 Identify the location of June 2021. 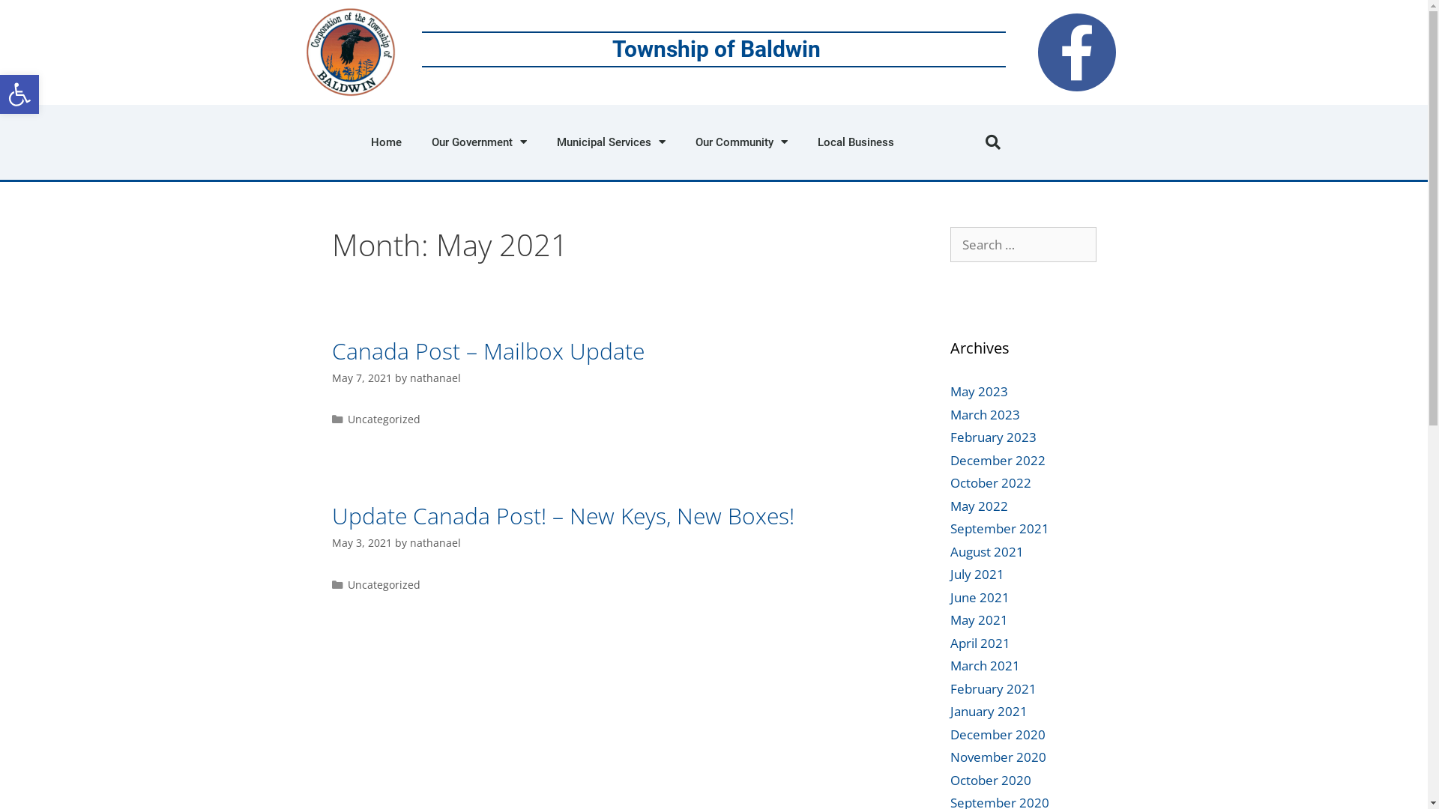
(980, 598).